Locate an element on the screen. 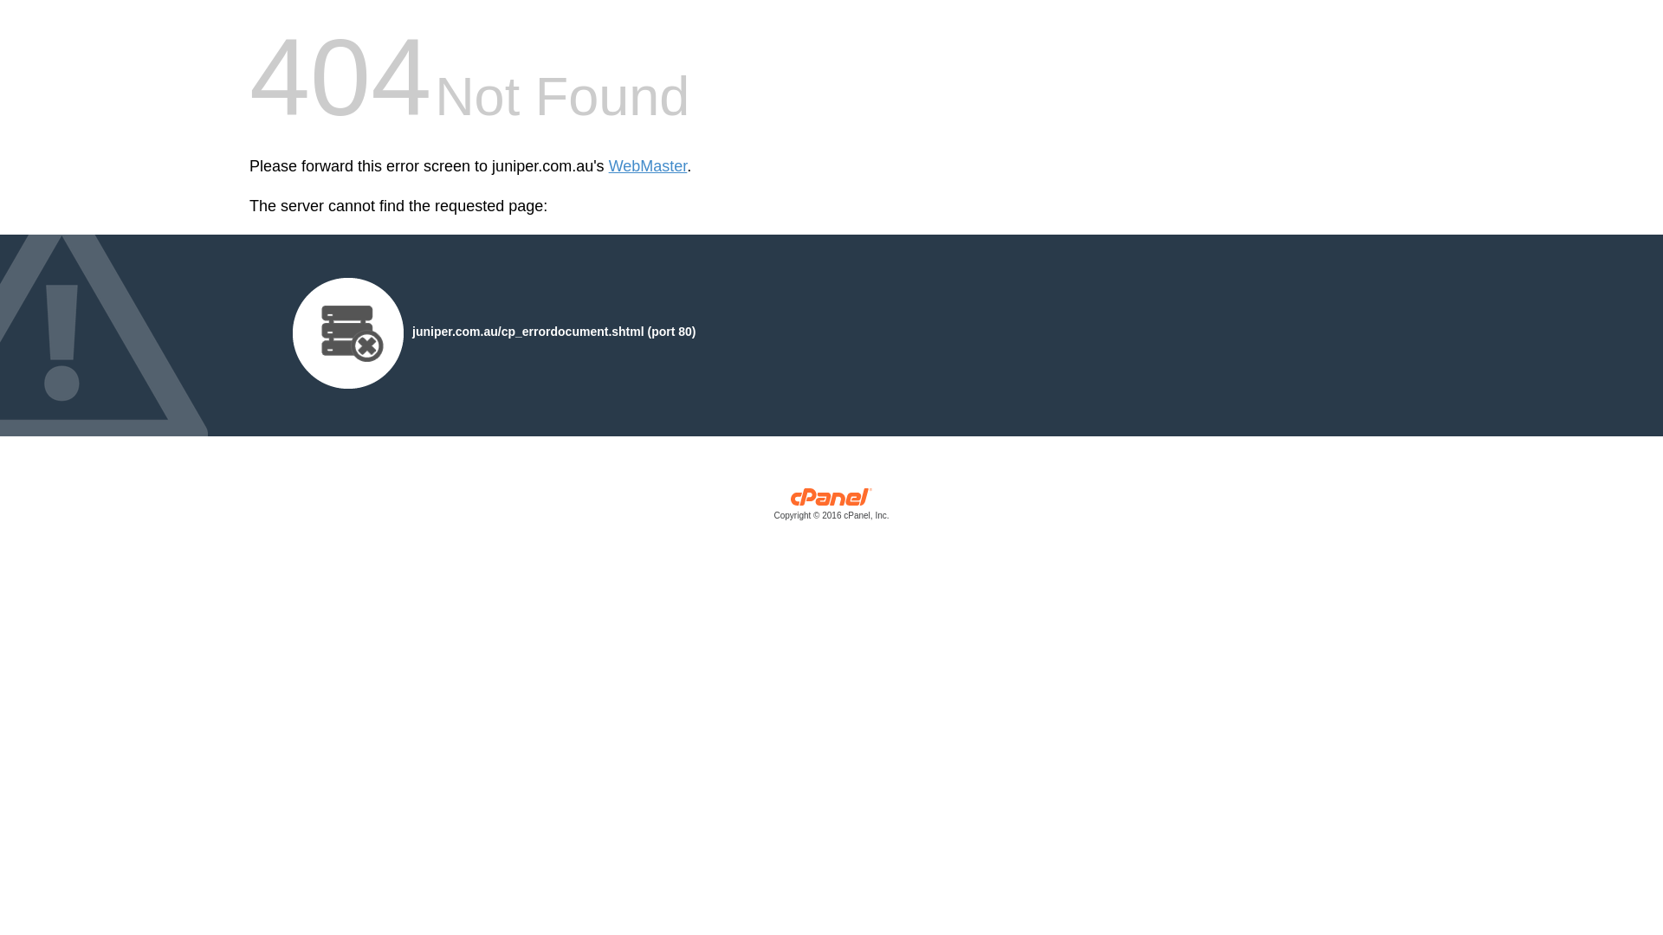  WebMaster is located at coordinates (648, 166).